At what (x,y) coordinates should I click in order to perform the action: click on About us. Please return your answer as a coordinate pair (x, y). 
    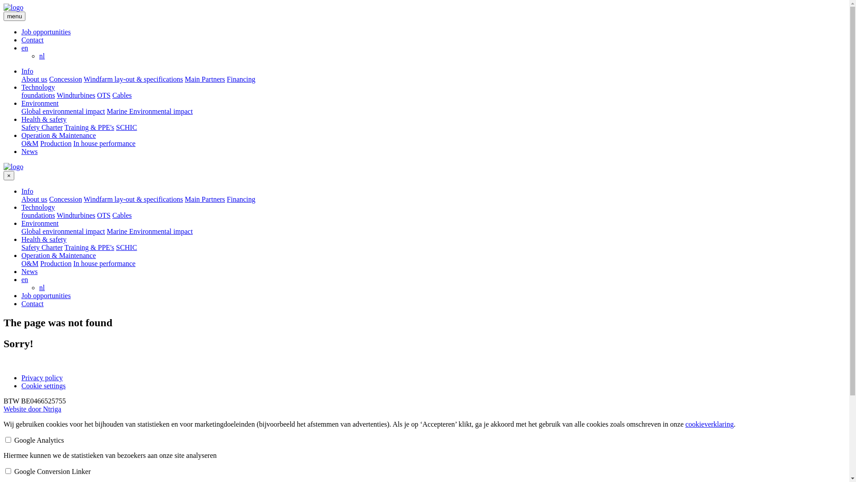
    Looking at the image, I should click on (34, 79).